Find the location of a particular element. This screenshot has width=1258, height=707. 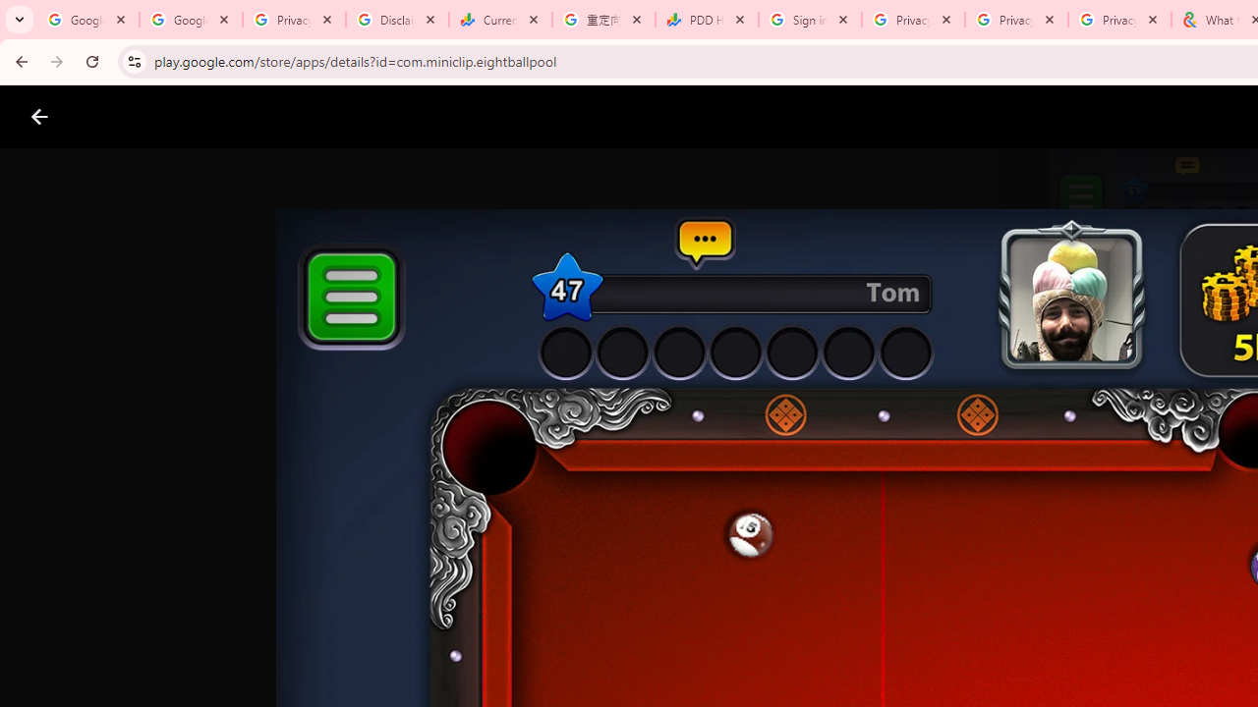

Games is located at coordinates (244, 117).